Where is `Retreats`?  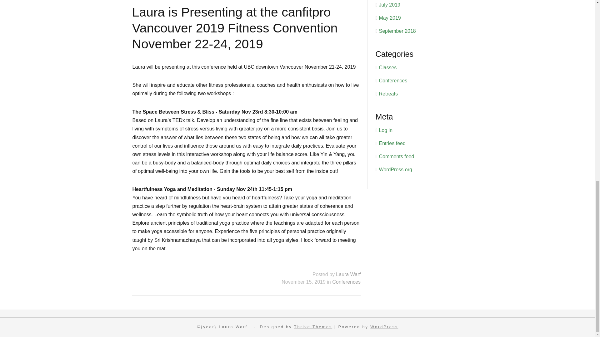 Retreats is located at coordinates (388, 94).